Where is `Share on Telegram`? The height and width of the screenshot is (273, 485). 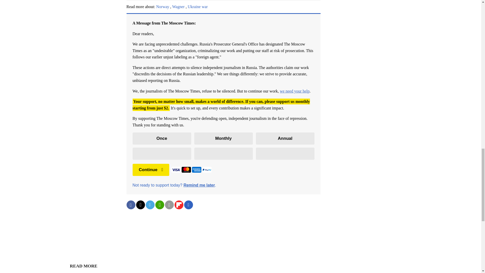 Share on Telegram is located at coordinates (150, 205).